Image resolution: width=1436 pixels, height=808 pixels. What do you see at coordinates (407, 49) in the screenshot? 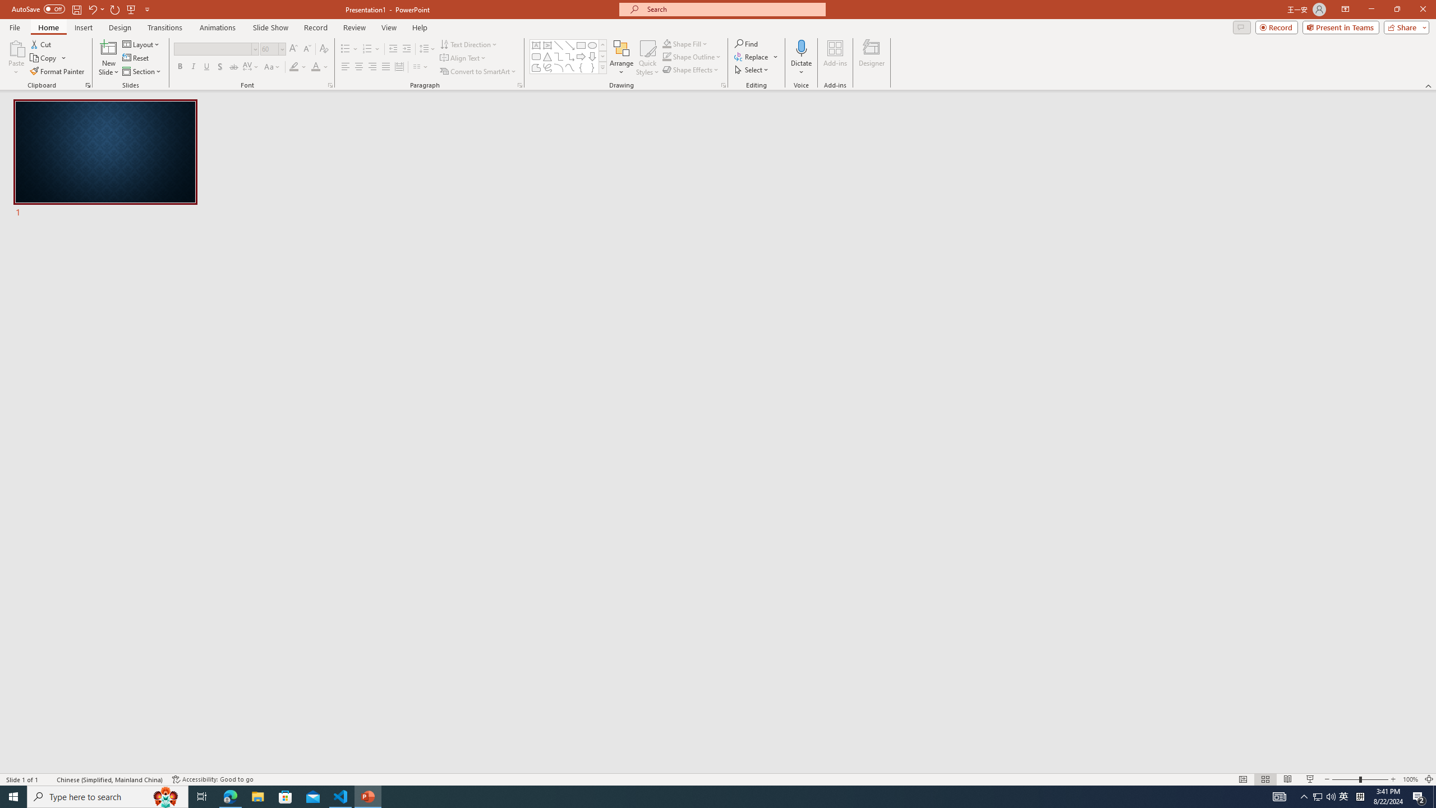
I see `Increase Indent` at bounding box center [407, 49].